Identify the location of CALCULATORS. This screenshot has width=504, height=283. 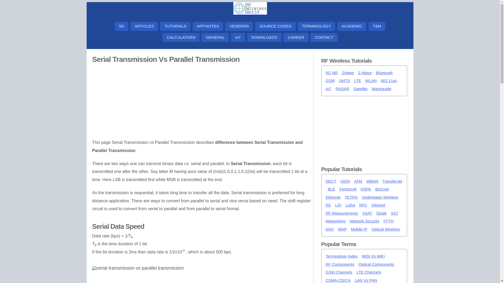
(181, 37).